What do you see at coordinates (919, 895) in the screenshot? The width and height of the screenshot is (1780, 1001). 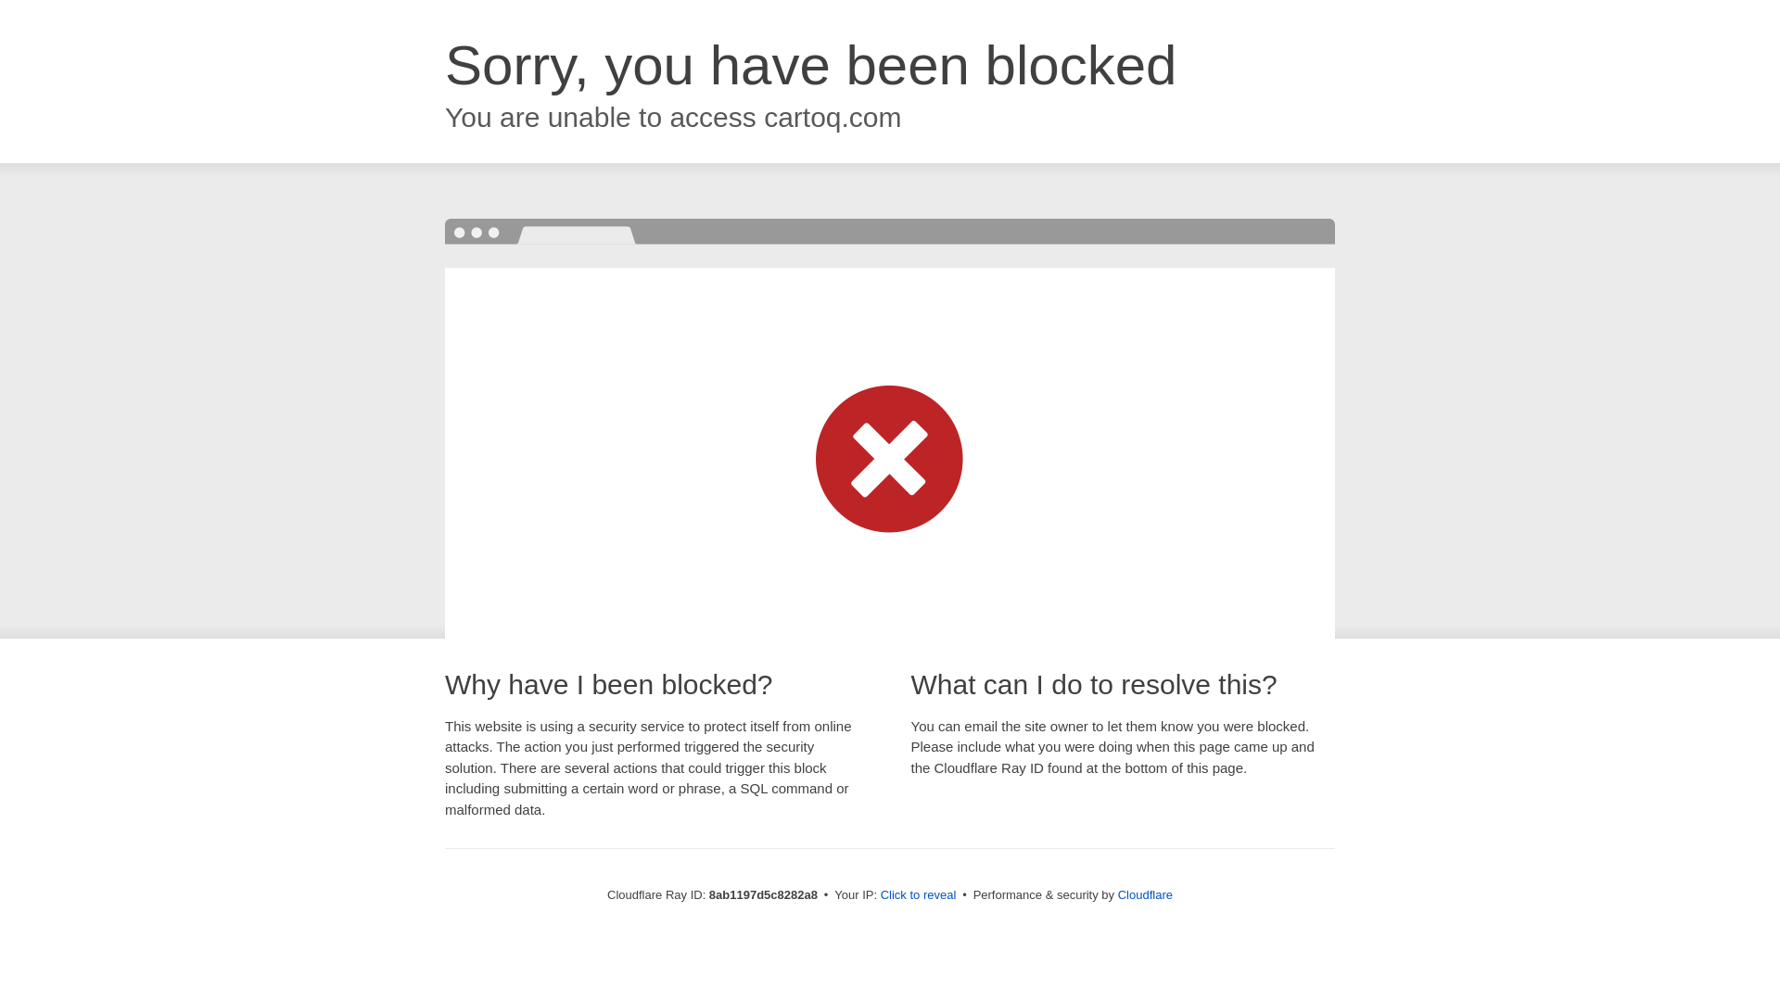 I see `Click to reveal` at bounding box center [919, 895].